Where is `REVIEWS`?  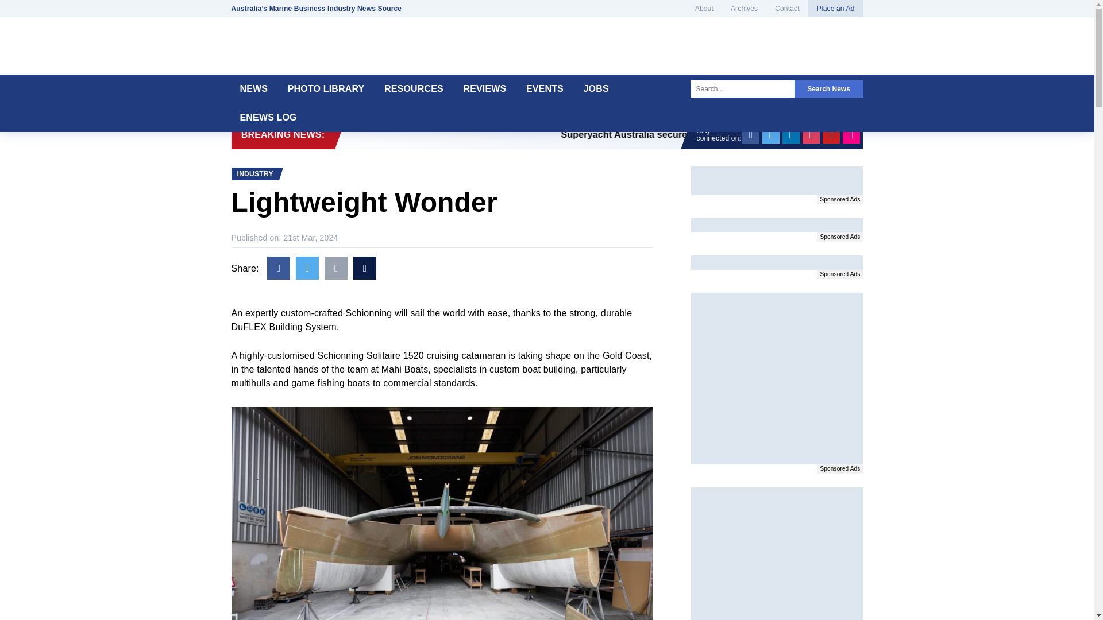
REVIEWS is located at coordinates (485, 88).